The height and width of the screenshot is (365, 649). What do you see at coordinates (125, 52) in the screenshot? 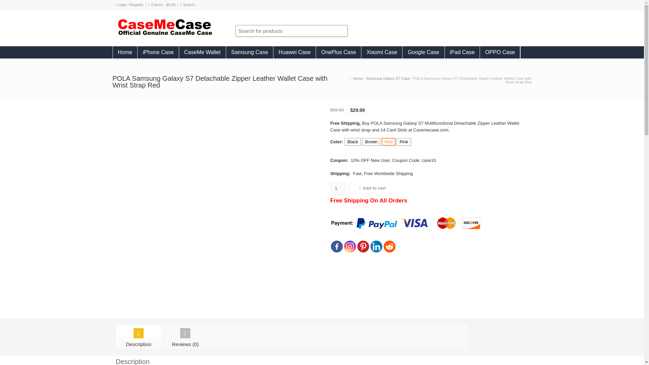
I see `Home` at bounding box center [125, 52].